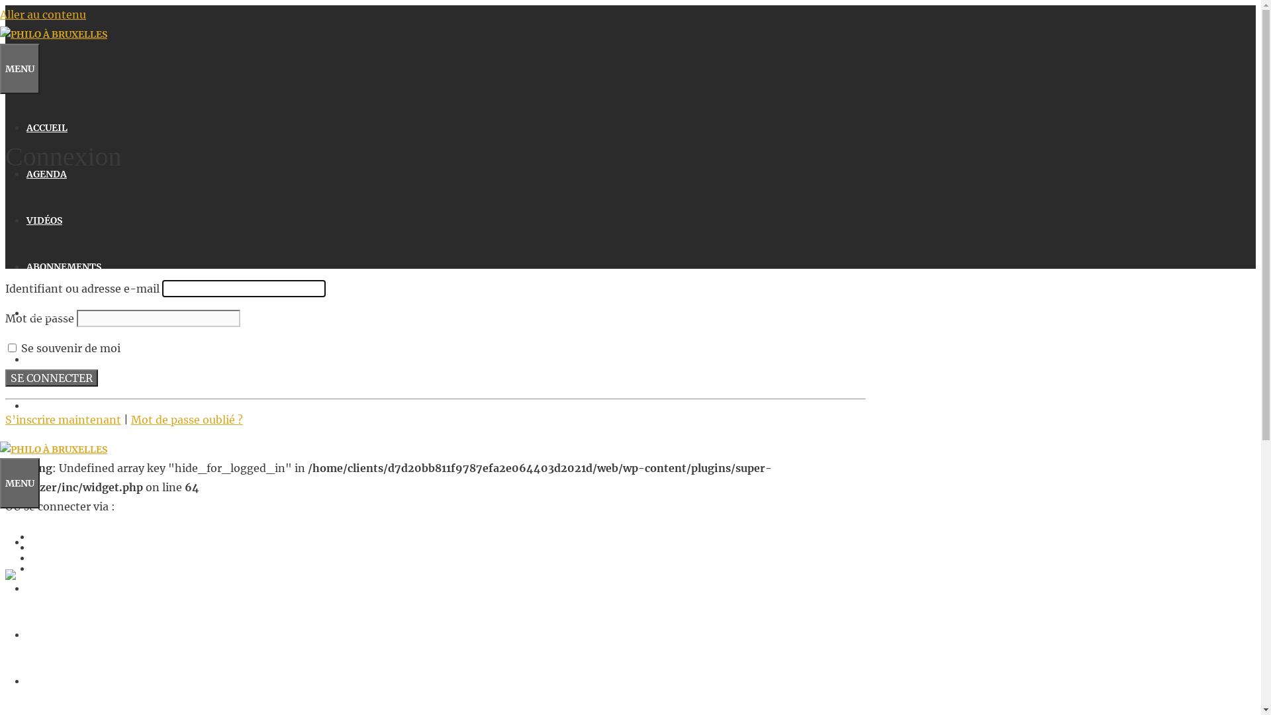 This screenshot has height=715, width=1271. I want to click on AGENDA, so click(46, 174).